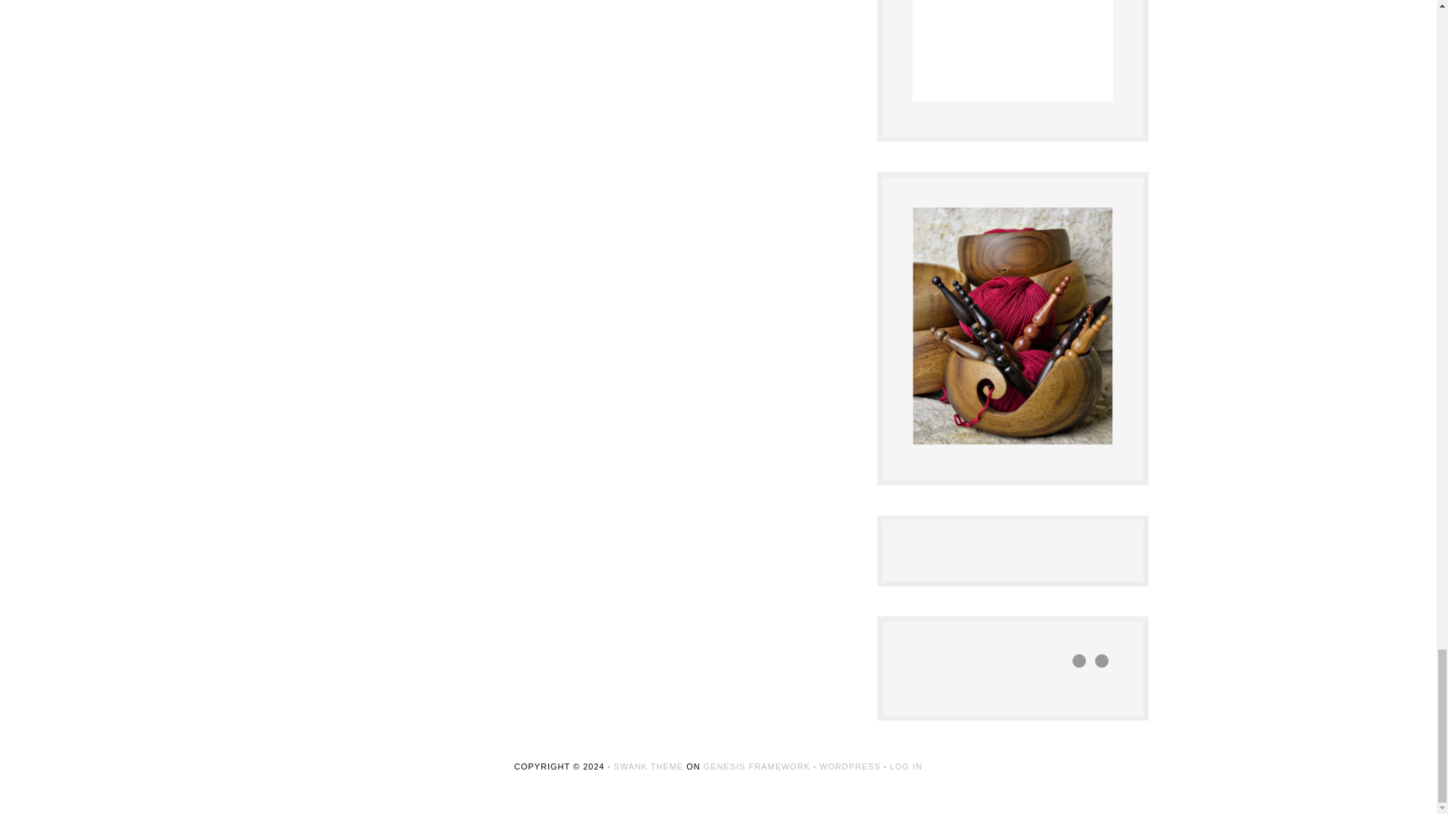  What do you see at coordinates (757, 766) in the screenshot?
I see `GENESIS FRAMEWORK` at bounding box center [757, 766].